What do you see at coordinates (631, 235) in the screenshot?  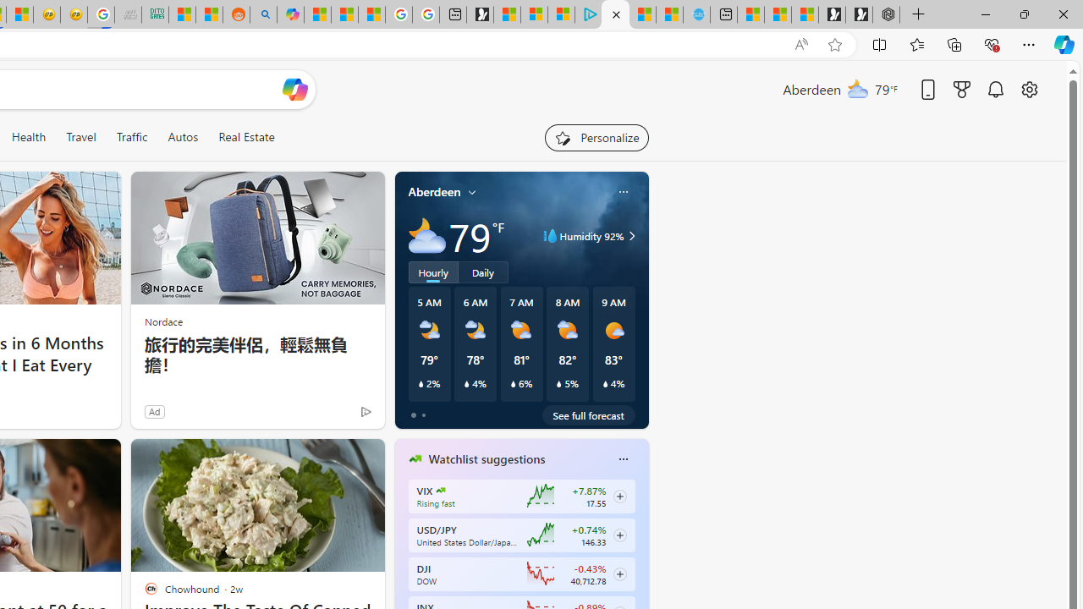 I see `Class: weather-arrow-glyph` at bounding box center [631, 235].